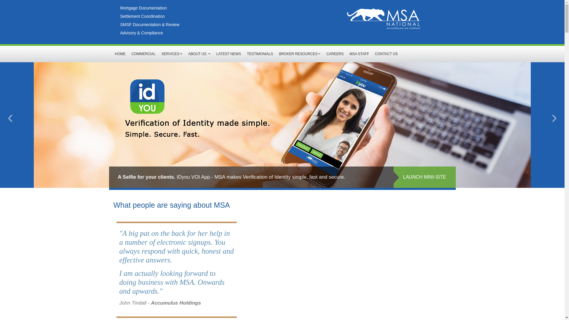 Image resolution: width=569 pixels, height=320 pixels. I want to click on SERVICES, so click(172, 54).